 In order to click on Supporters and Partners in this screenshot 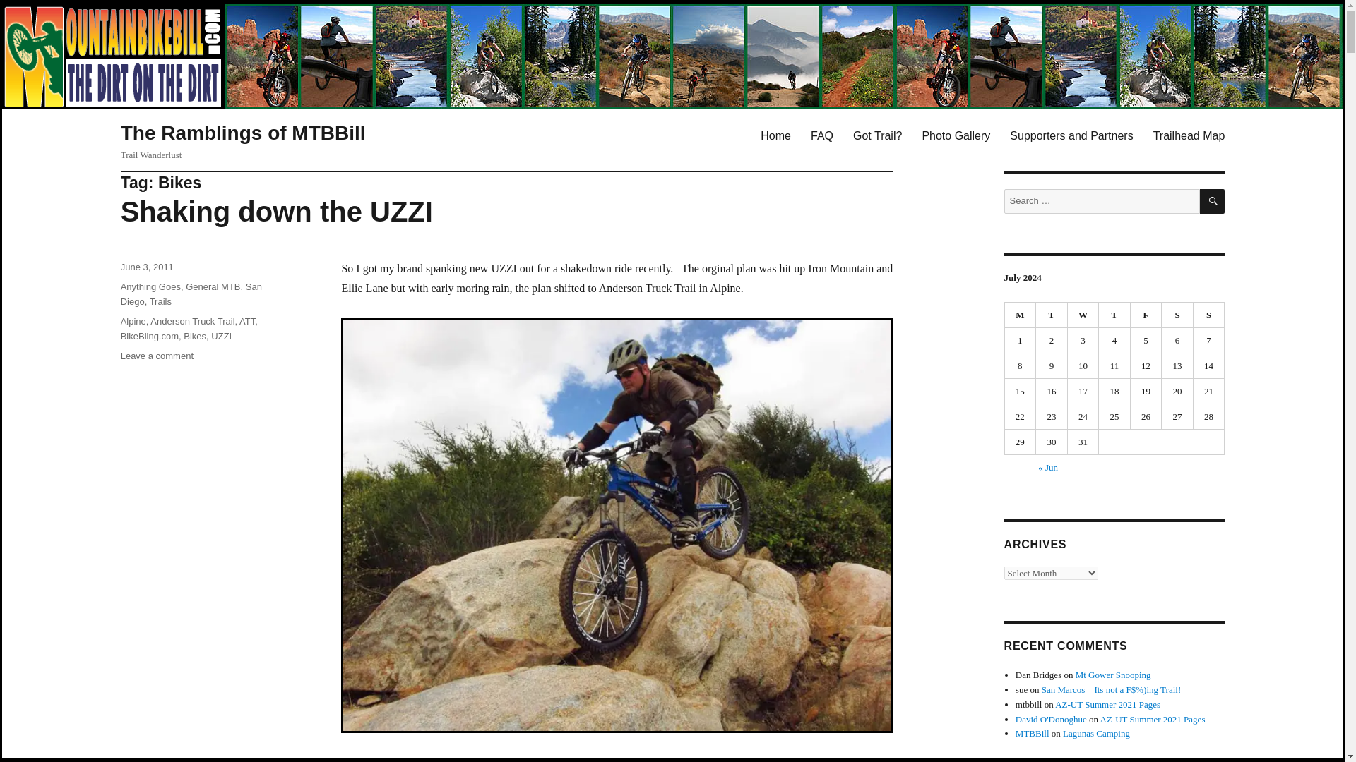, I will do `click(1071, 135)`.